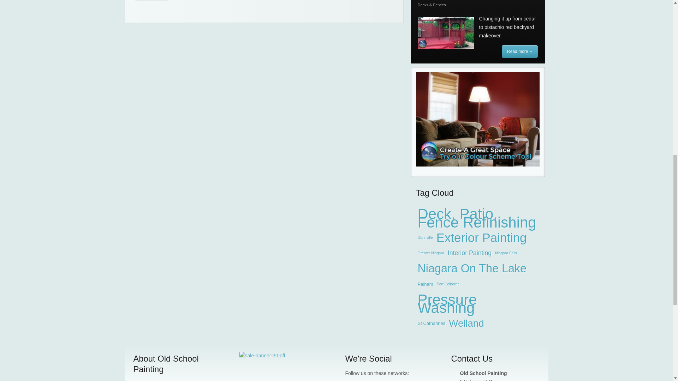  What do you see at coordinates (472, 269) in the screenshot?
I see `10 items tagged with Niagara On The Lake` at bounding box center [472, 269].